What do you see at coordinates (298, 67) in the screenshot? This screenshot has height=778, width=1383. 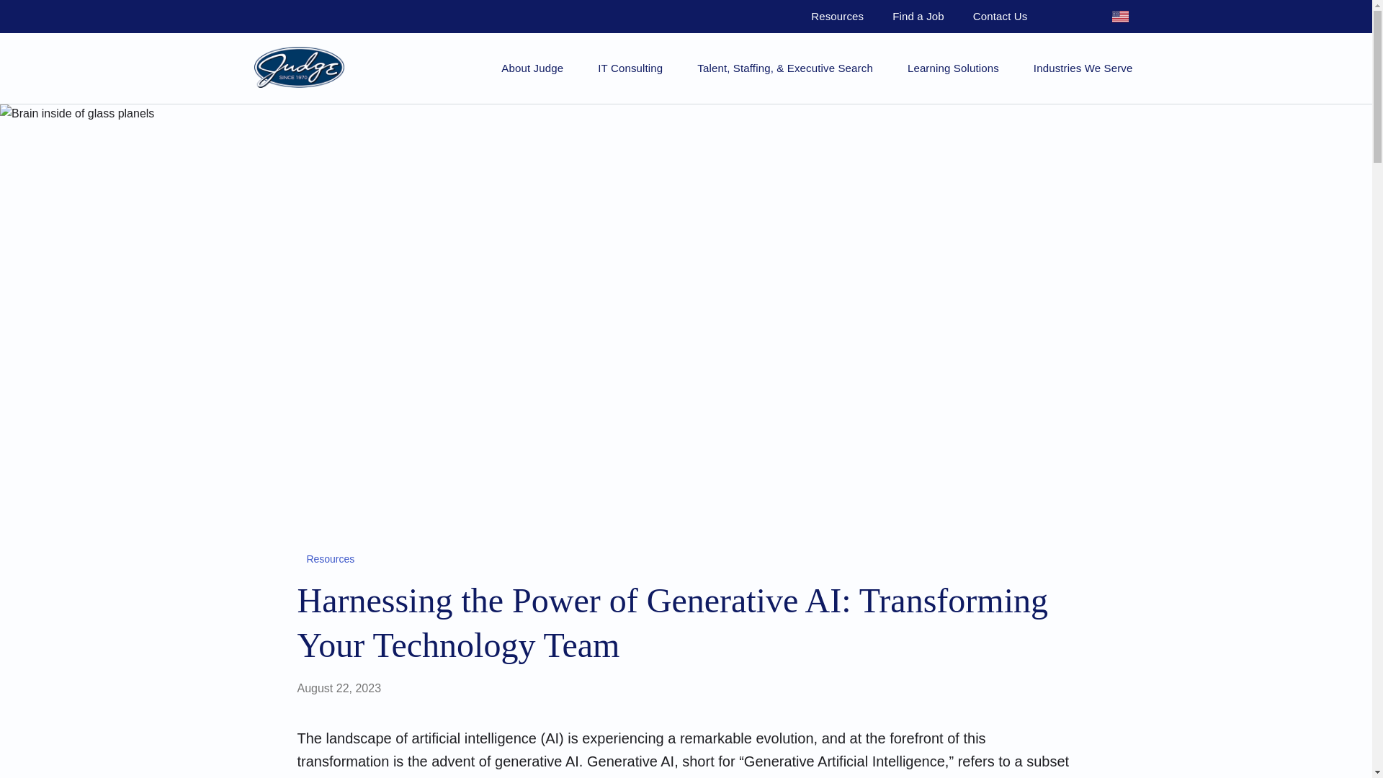 I see `Judge Group` at bounding box center [298, 67].